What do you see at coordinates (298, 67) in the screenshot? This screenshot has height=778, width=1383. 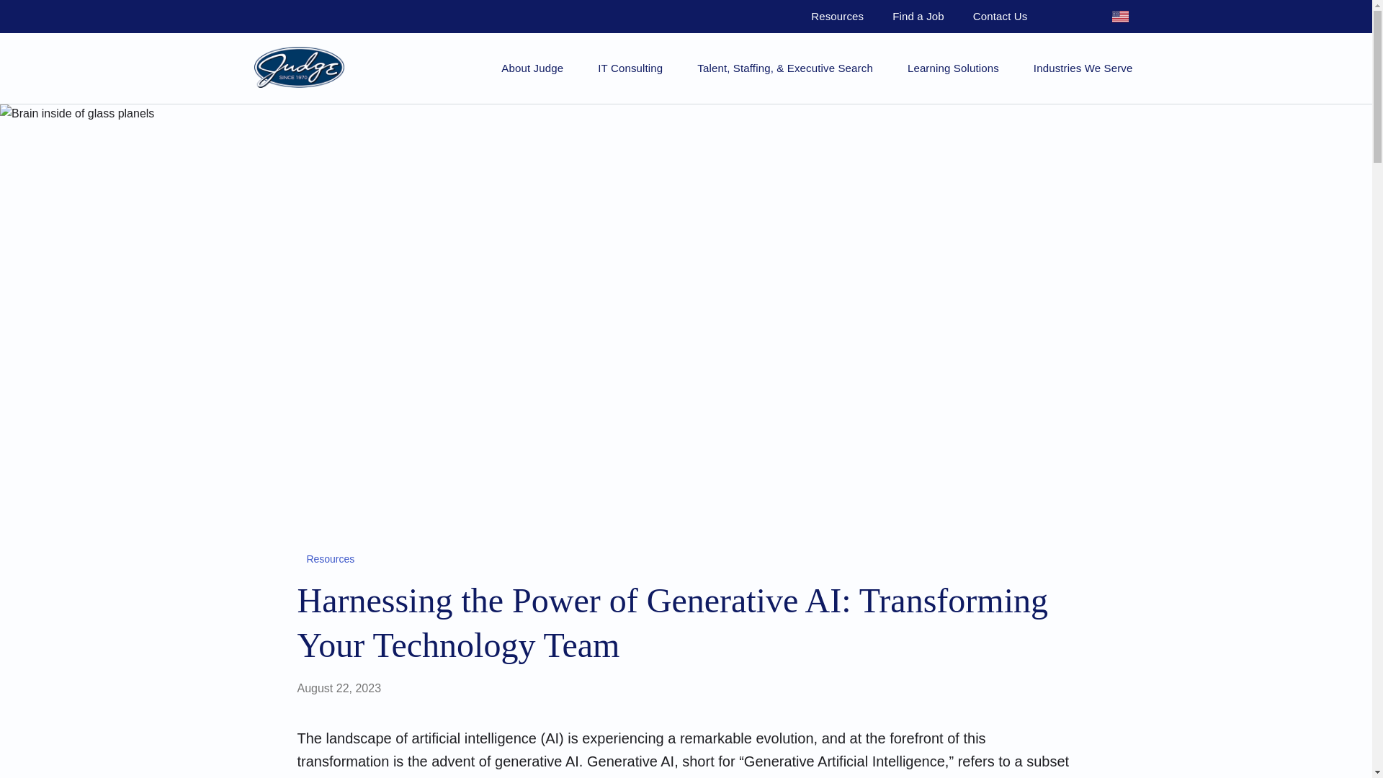 I see `Judge Group` at bounding box center [298, 67].